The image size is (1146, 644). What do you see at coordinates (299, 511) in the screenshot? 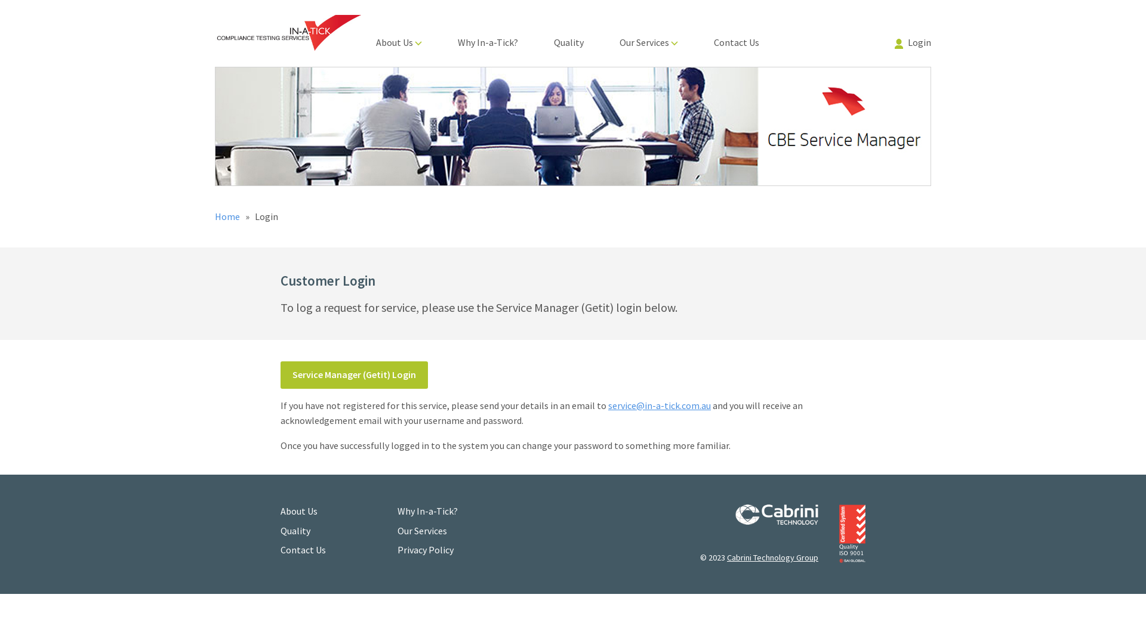
I see `About Us` at bounding box center [299, 511].